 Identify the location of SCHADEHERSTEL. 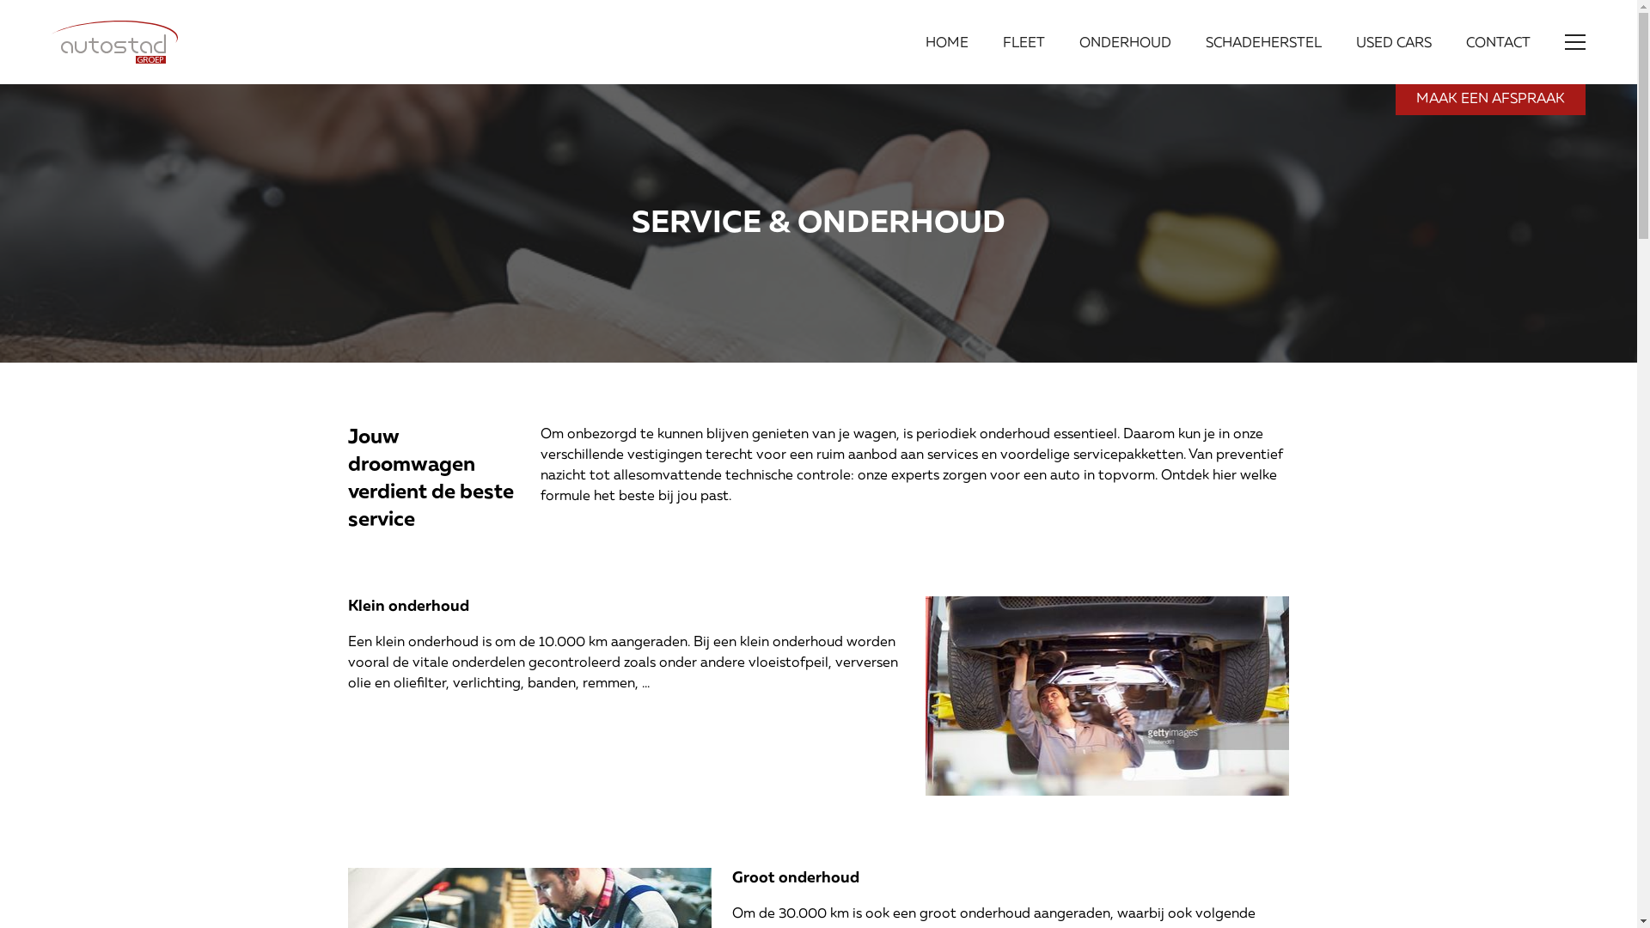
(1263, 42).